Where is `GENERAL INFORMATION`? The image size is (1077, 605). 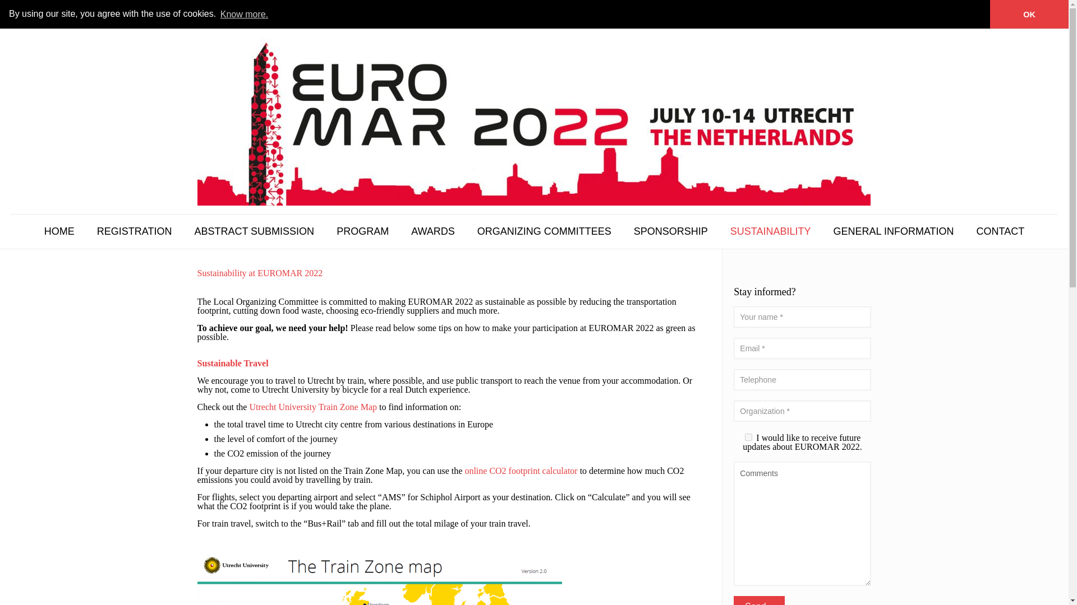
GENERAL INFORMATION is located at coordinates (894, 231).